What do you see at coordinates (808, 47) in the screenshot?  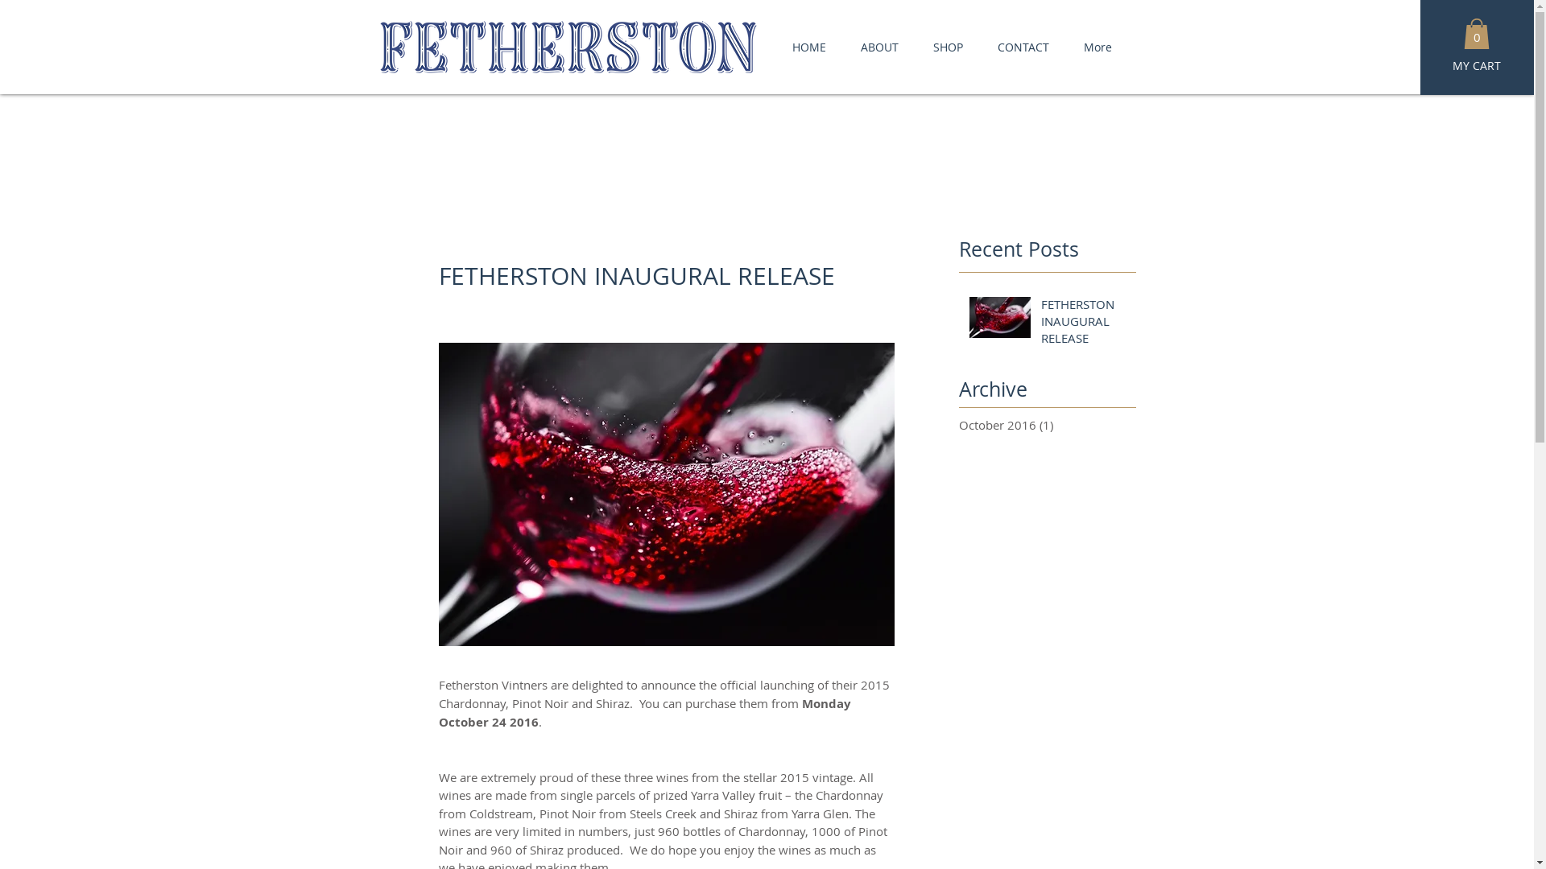 I see `HOME` at bounding box center [808, 47].